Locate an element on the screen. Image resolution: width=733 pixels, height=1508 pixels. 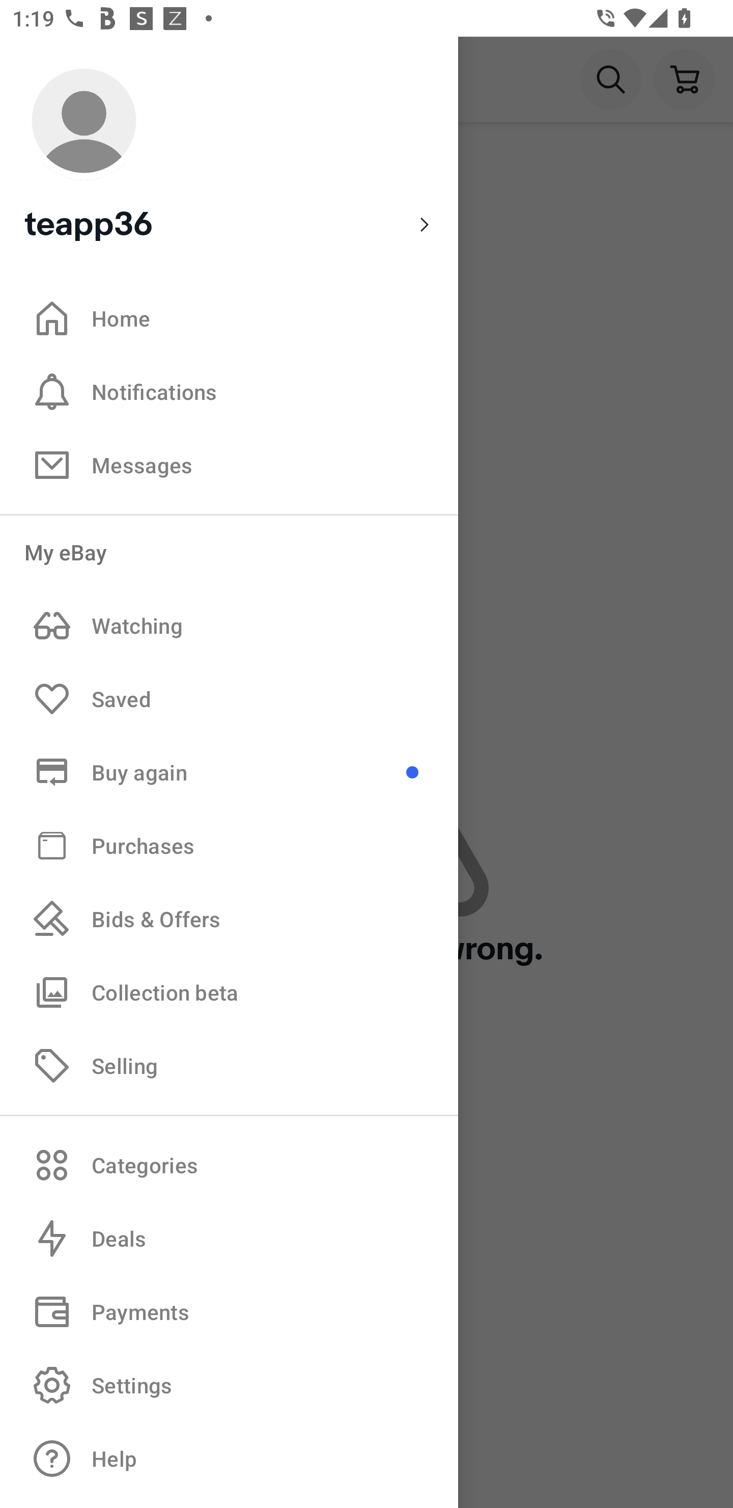
Payments is located at coordinates (229, 1312).